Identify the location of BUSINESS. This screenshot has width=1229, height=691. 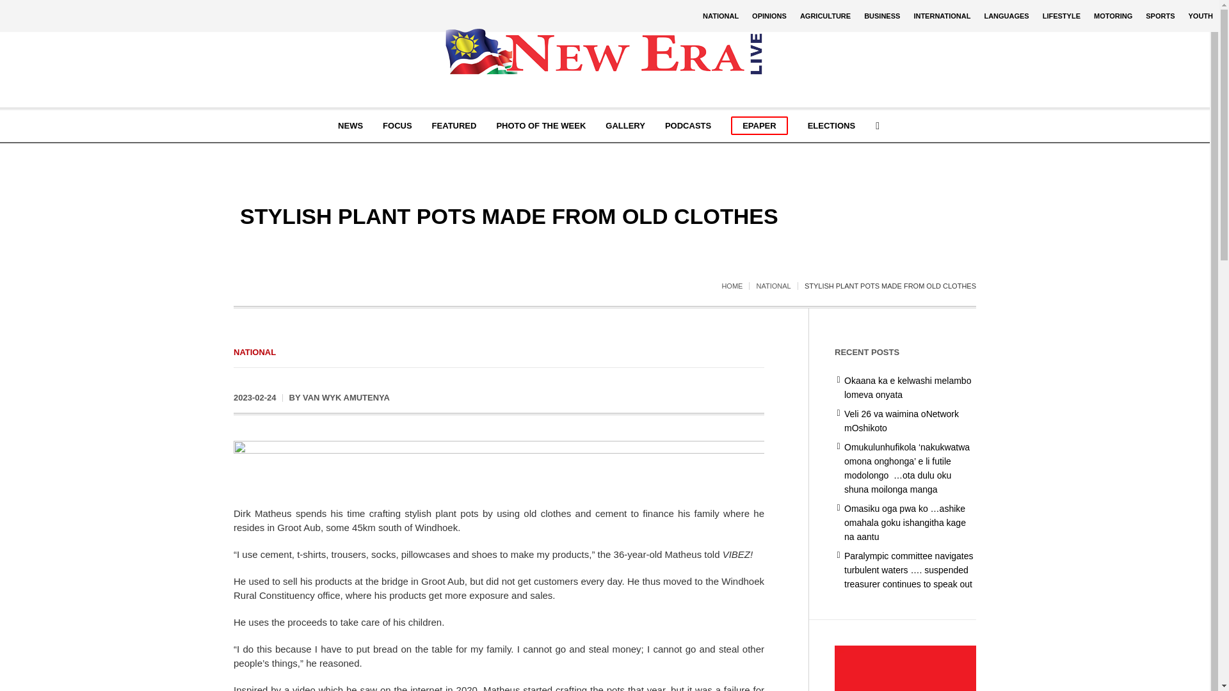
(882, 15).